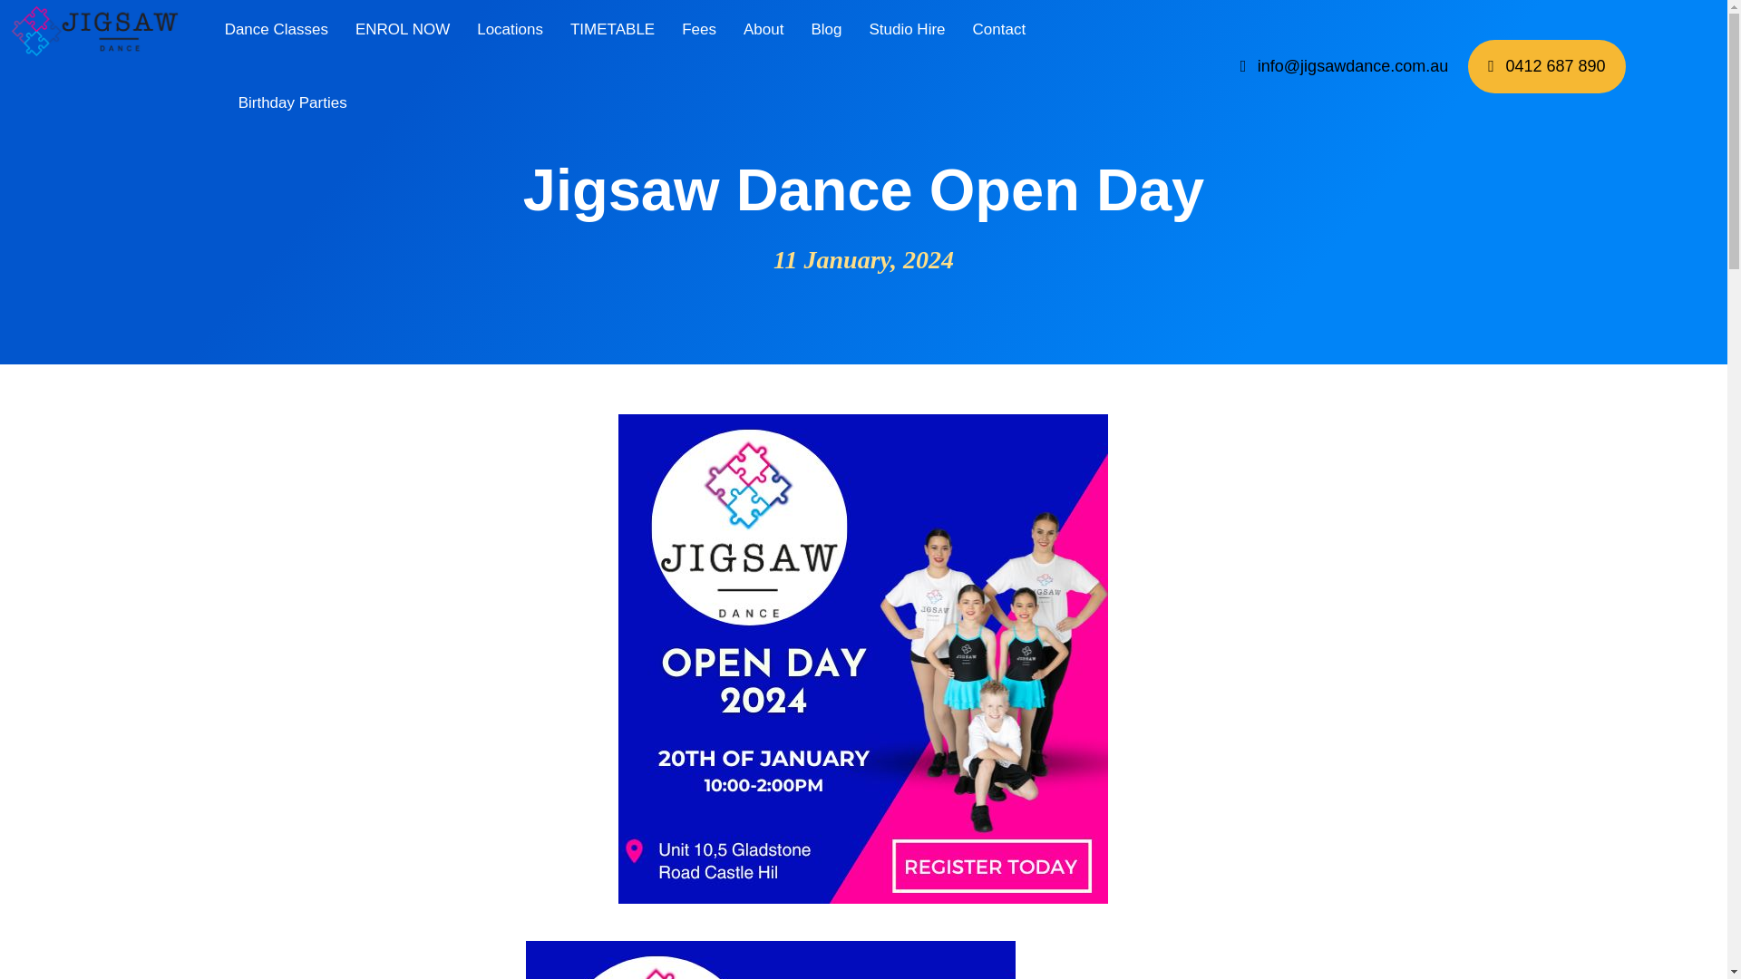 The image size is (1741, 979). I want to click on 0412 687 890, so click(1545, 66).